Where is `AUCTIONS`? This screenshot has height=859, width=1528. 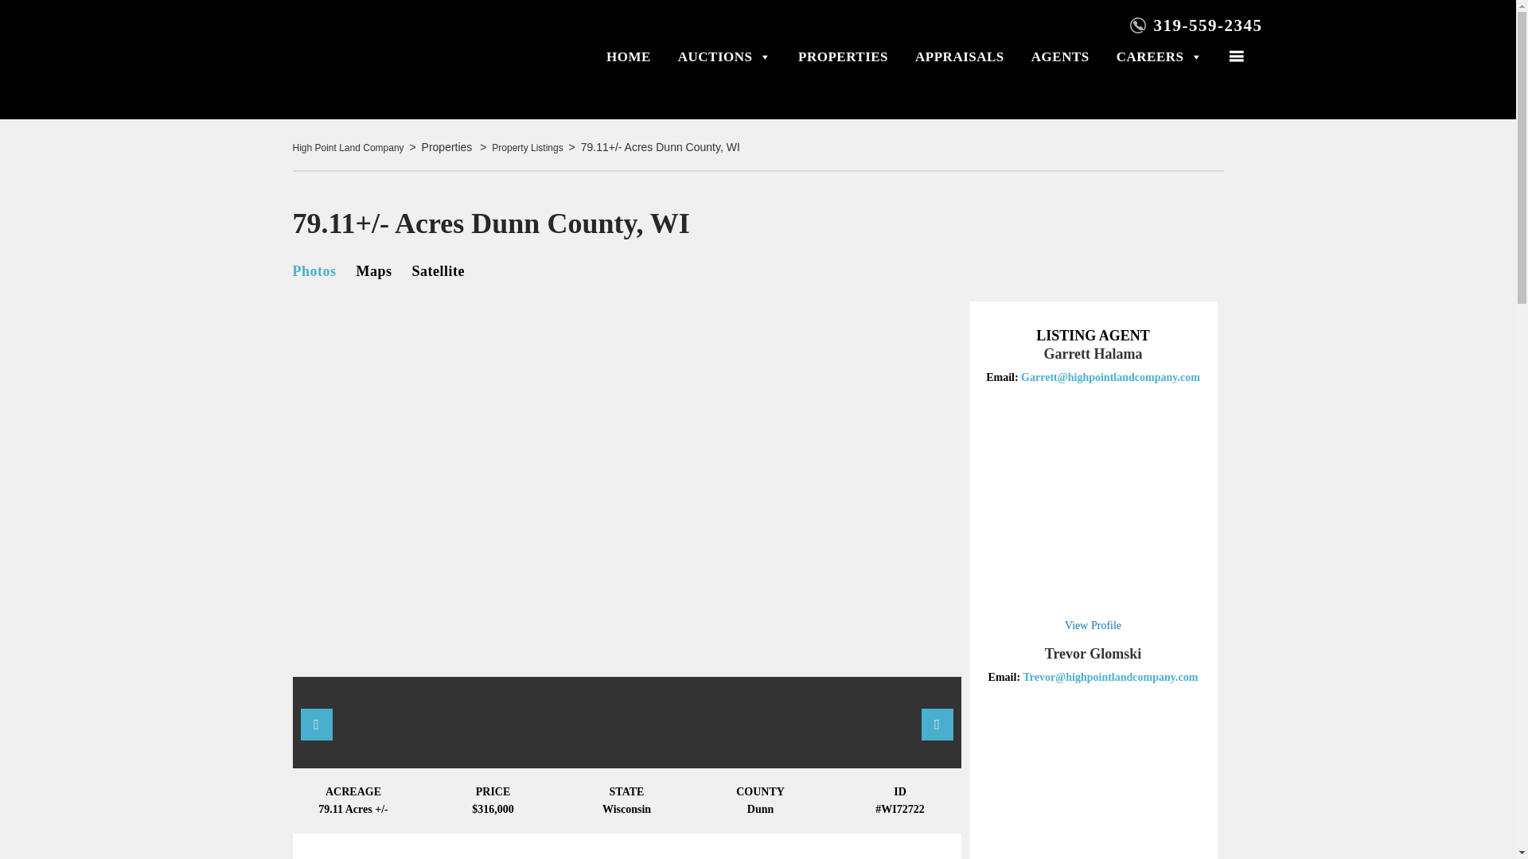 AUCTIONS is located at coordinates (724, 56).